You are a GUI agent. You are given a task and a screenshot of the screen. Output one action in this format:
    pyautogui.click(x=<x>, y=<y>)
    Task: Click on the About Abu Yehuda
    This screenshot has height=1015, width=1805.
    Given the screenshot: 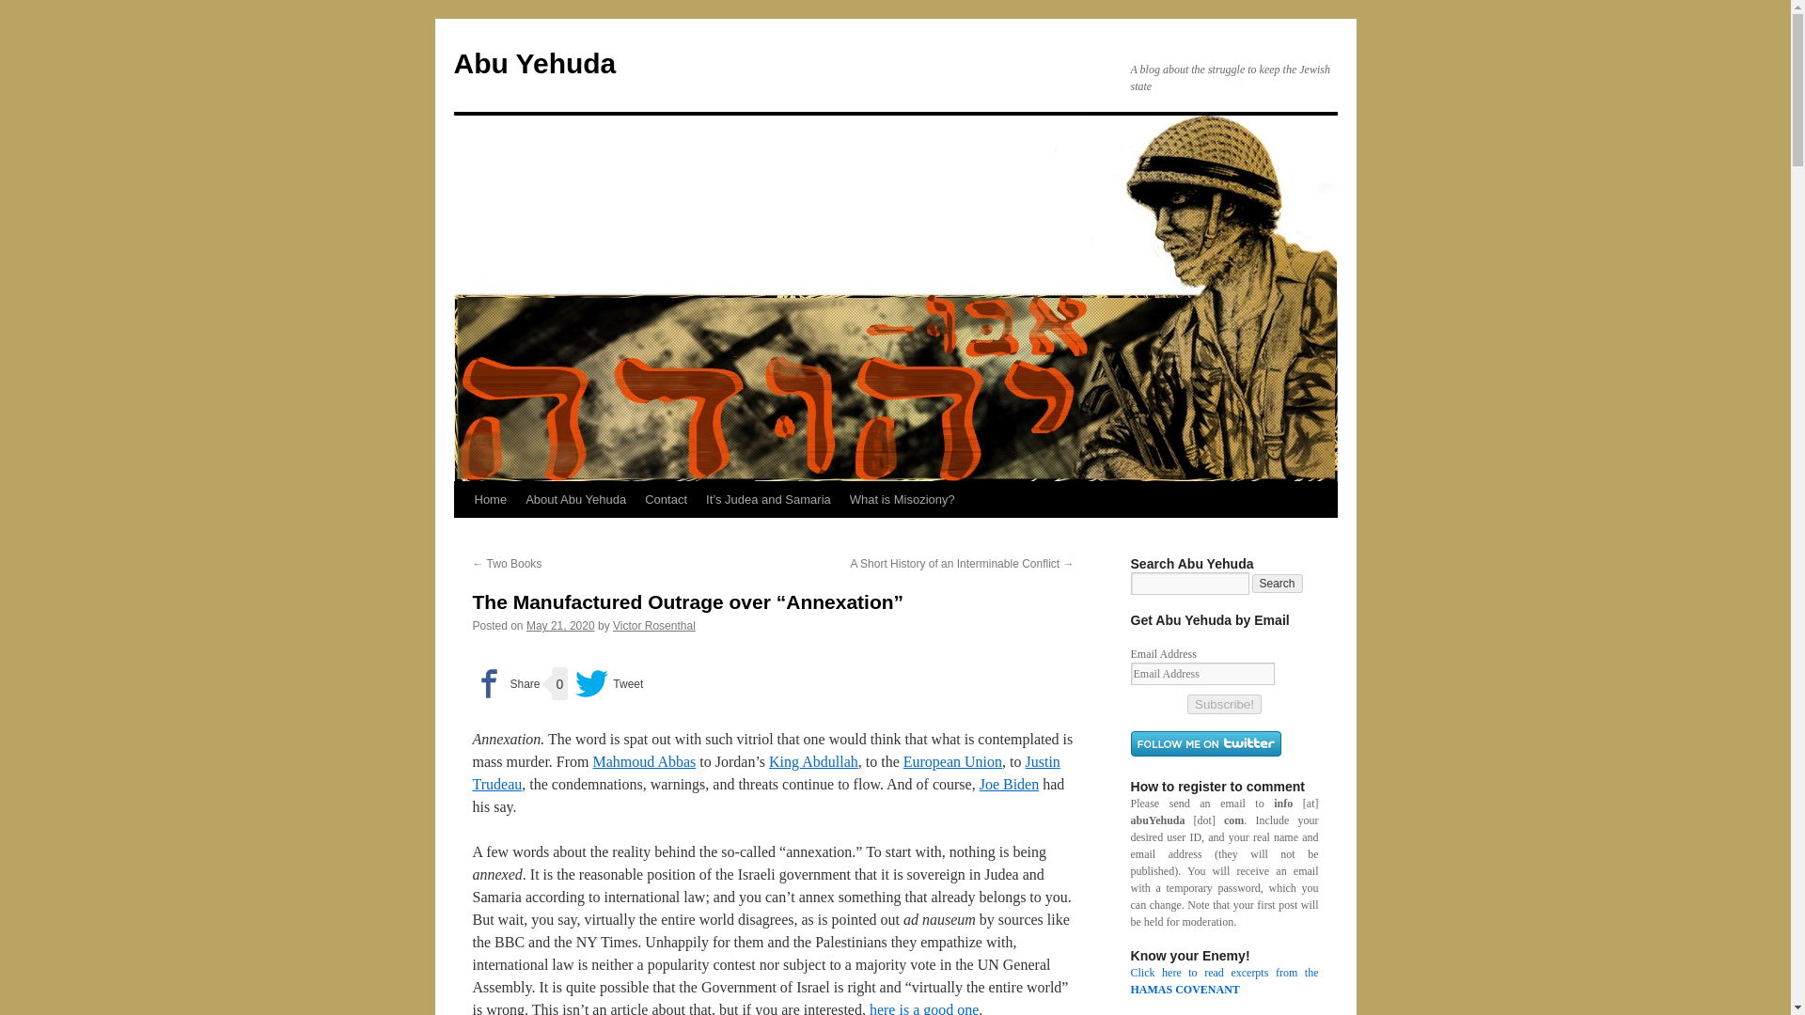 What is the action you would take?
    pyautogui.click(x=575, y=500)
    